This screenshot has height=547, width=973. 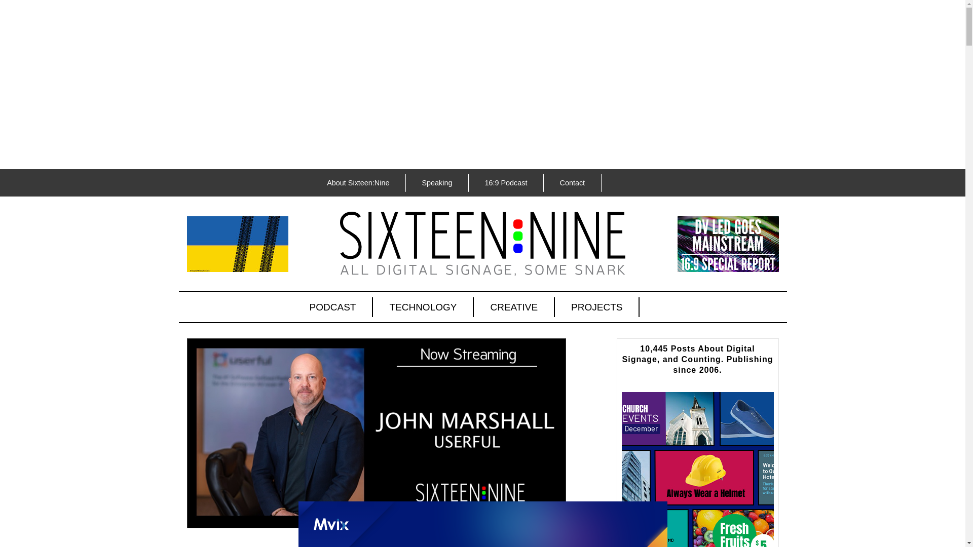 What do you see at coordinates (514, 307) in the screenshot?
I see `CREATIVE` at bounding box center [514, 307].